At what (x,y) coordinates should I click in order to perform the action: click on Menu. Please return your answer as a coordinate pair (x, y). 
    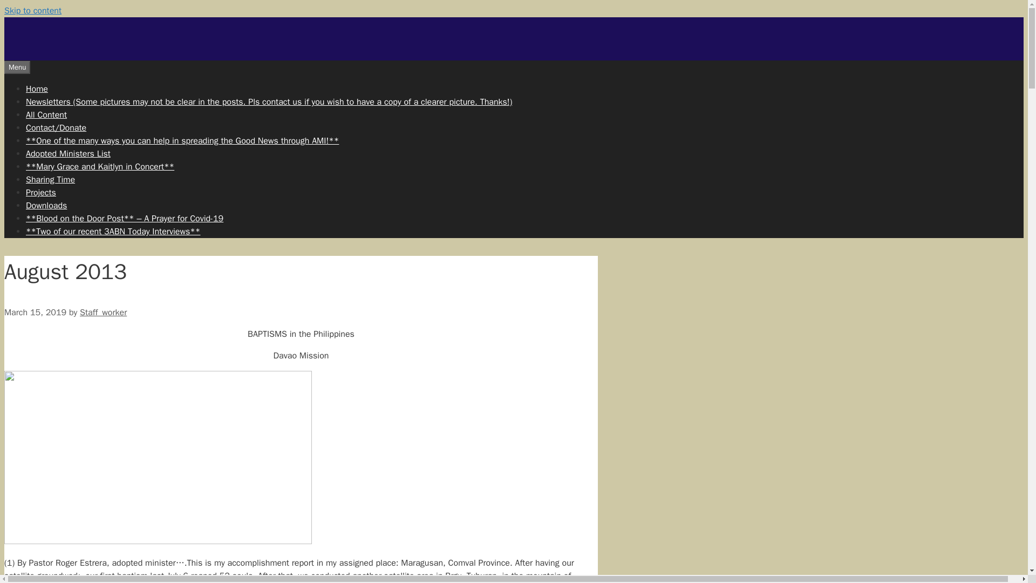
    Looking at the image, I should click on (17, 67).